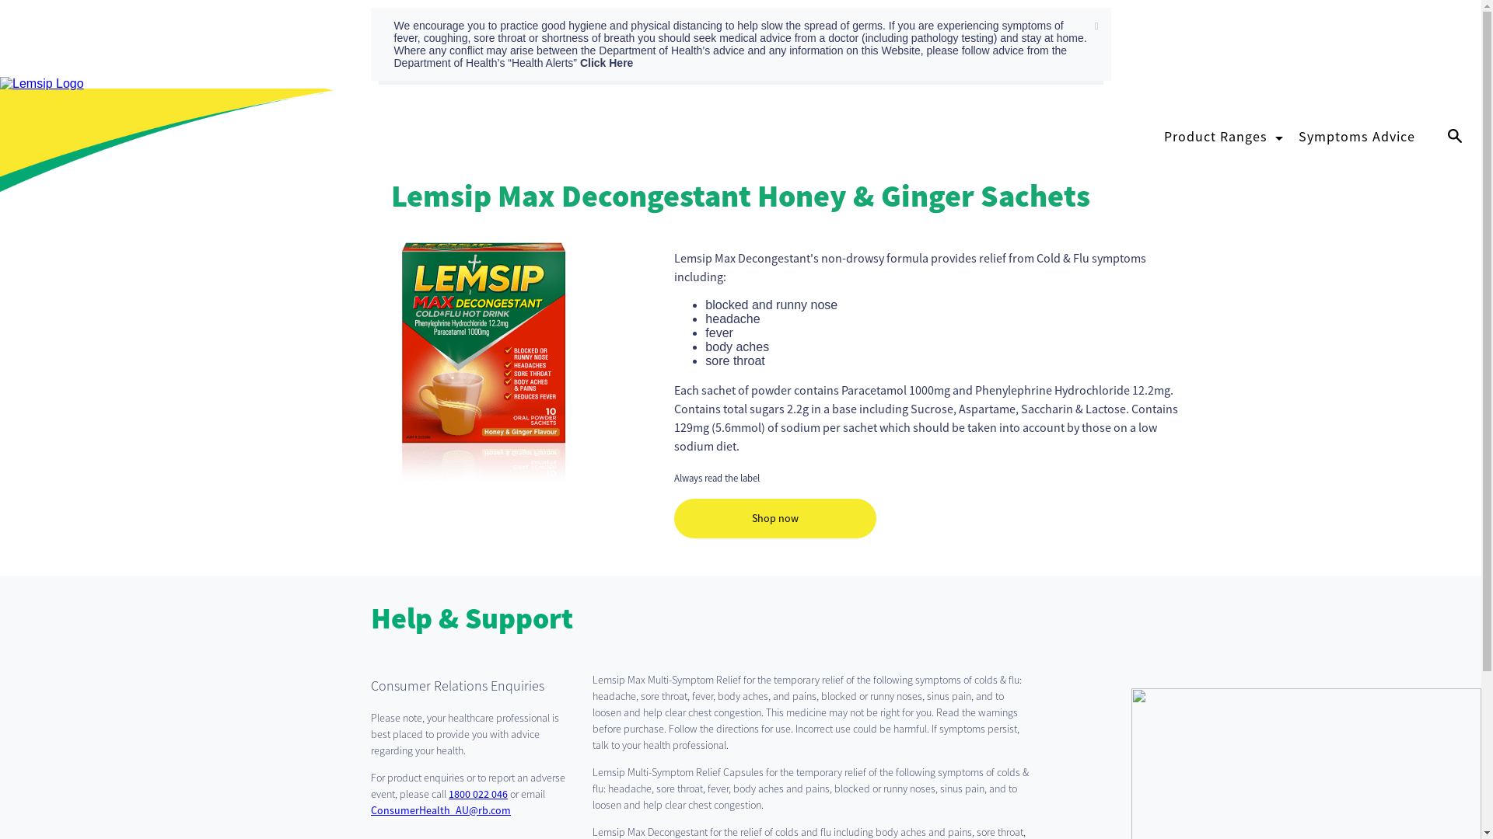  I want to click on ConsumerHealth_AU@rb.com, so click(441, 810).